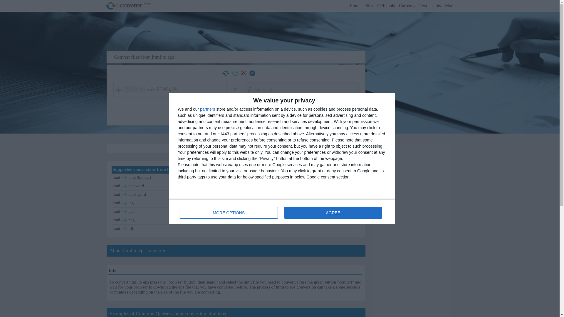 The height and width of the screenshot is (317, 564). Describe the element at coordinates (110, 6) in the screenshot. I see `i-converter.com` at that location.